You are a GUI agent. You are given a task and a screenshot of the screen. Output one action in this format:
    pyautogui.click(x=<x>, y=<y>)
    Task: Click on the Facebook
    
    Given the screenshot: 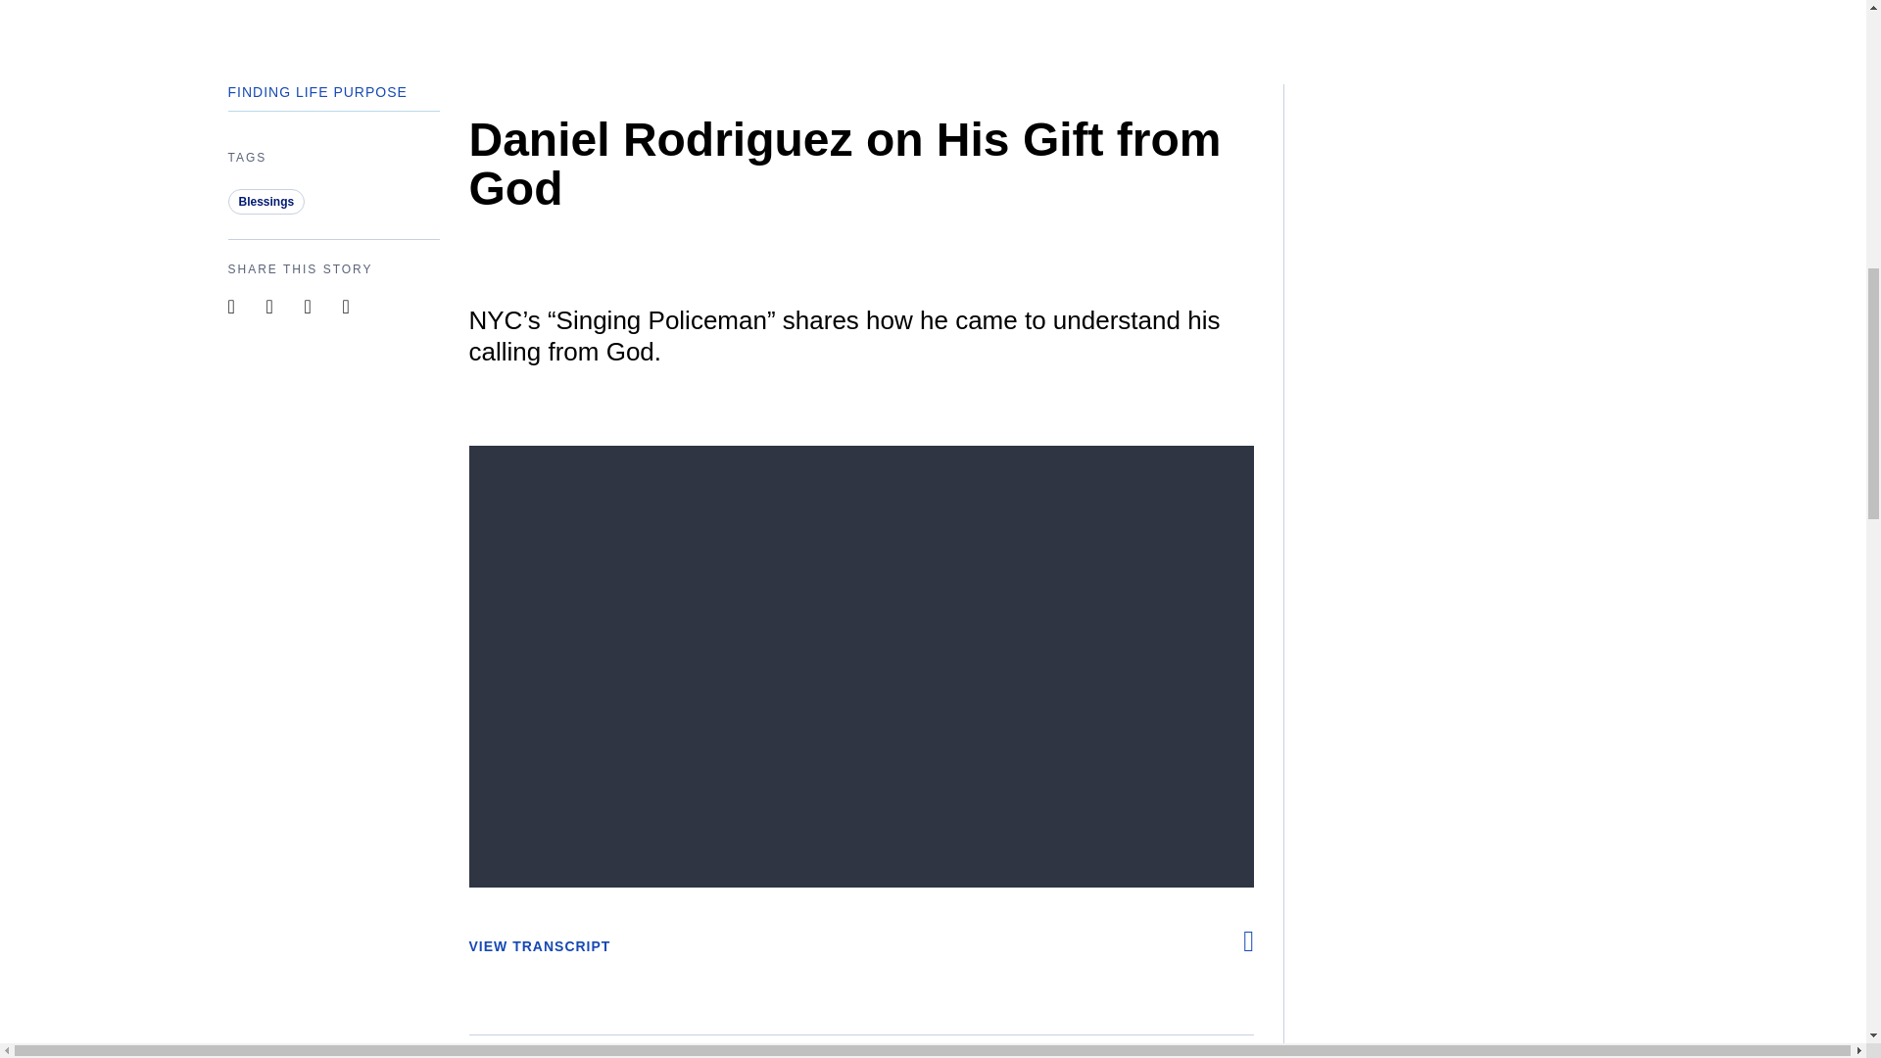 What is the action you would take?
    pyautogui.click(x=359, y=306)
    